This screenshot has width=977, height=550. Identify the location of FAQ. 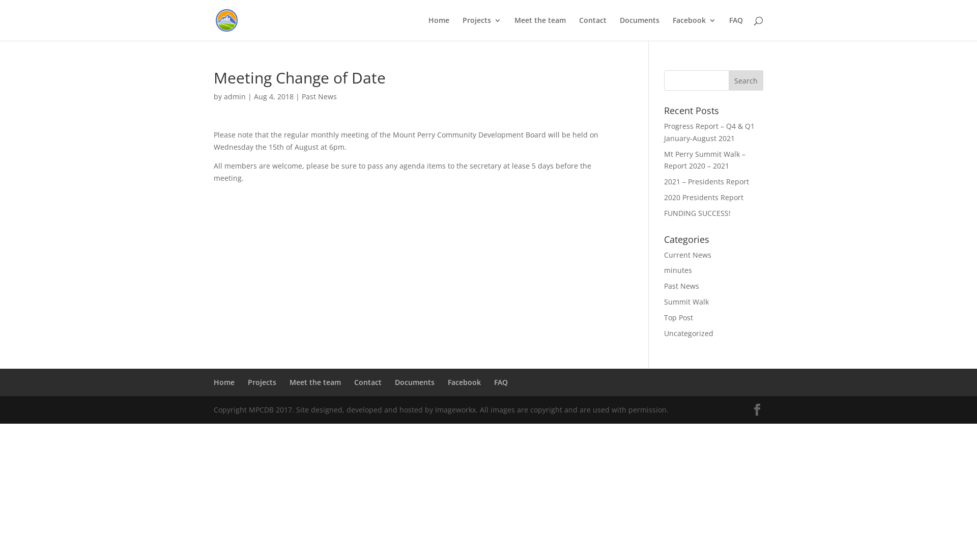
(501, 382).